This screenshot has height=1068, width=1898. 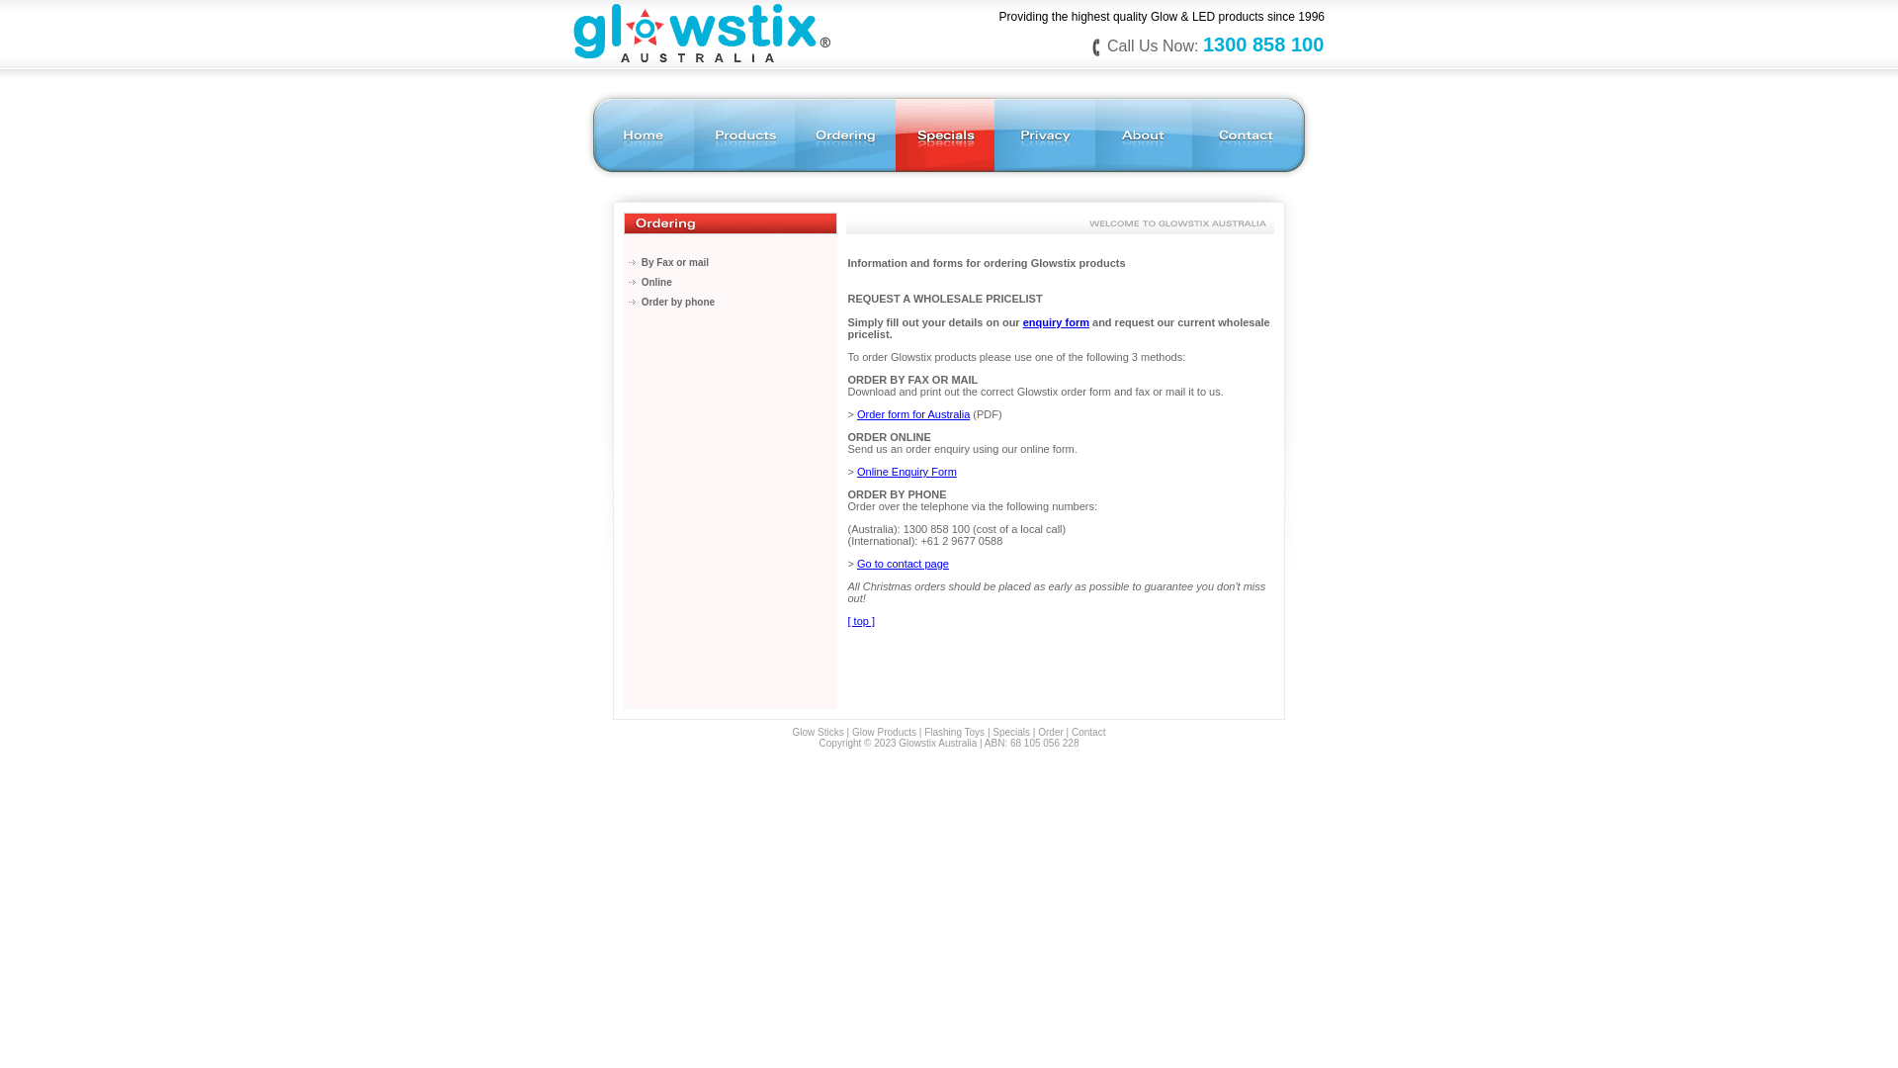 I want to click on Online, so click(x=656, y=283).